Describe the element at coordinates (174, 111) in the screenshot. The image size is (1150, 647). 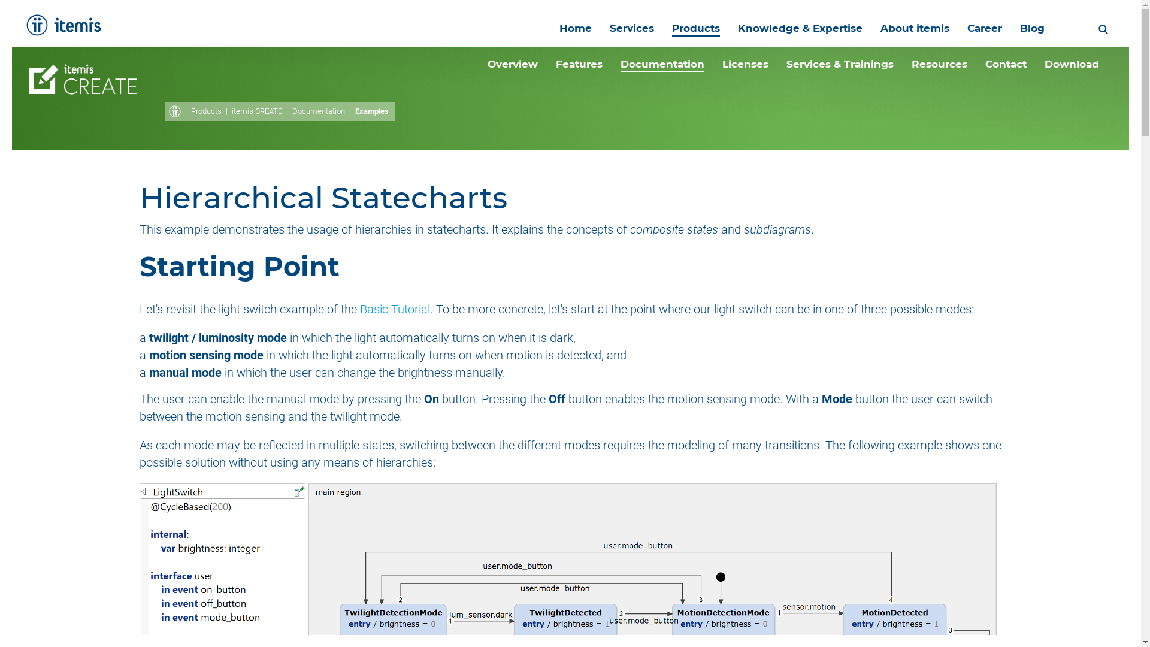
I see `Home` at that location.